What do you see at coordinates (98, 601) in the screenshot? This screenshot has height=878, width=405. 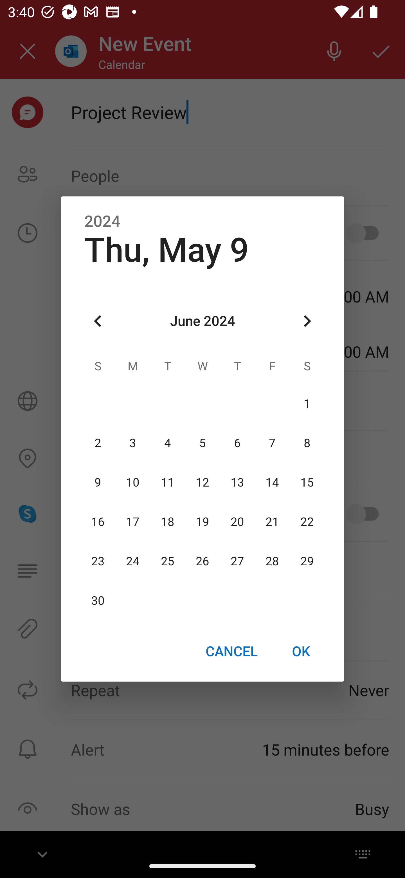 I see `30 30 June 2024` at bounding box center [98, 601].